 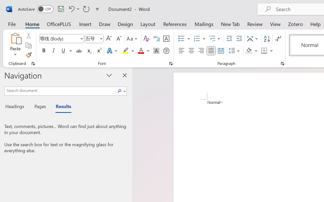 I want to click on Numbering, so click(x=197, y=39).